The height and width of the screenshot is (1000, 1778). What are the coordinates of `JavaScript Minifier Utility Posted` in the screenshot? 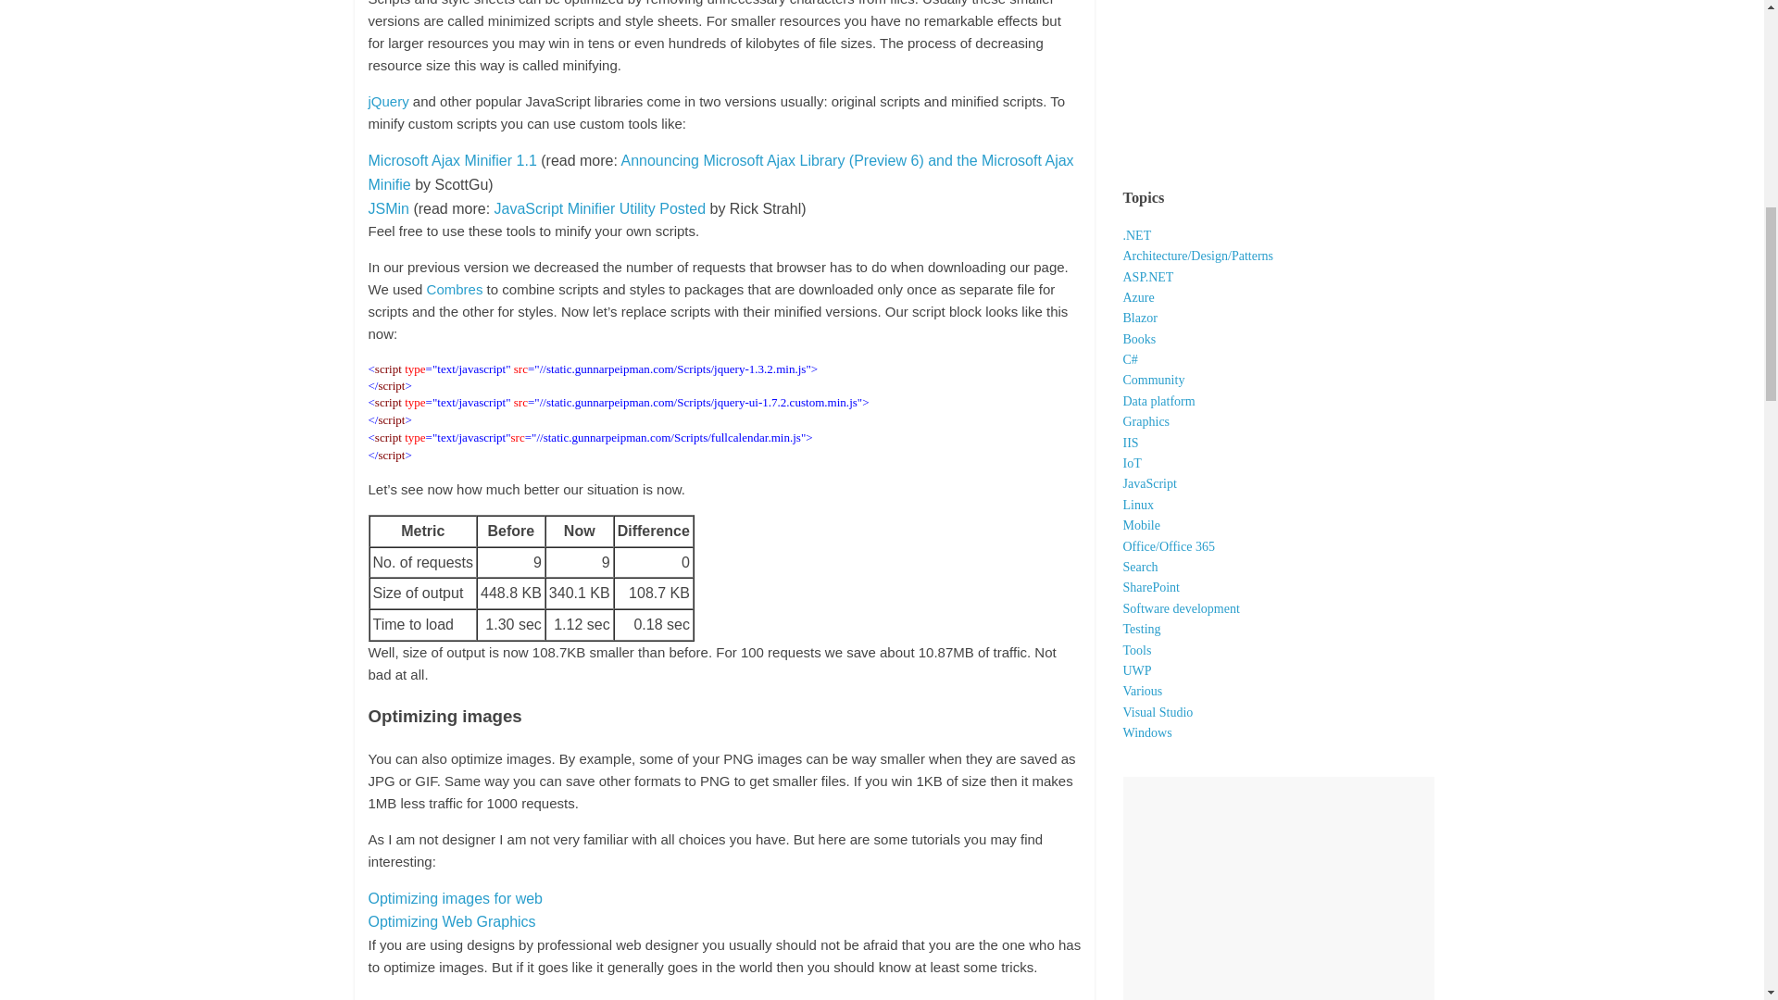 It's located at (600, 209).